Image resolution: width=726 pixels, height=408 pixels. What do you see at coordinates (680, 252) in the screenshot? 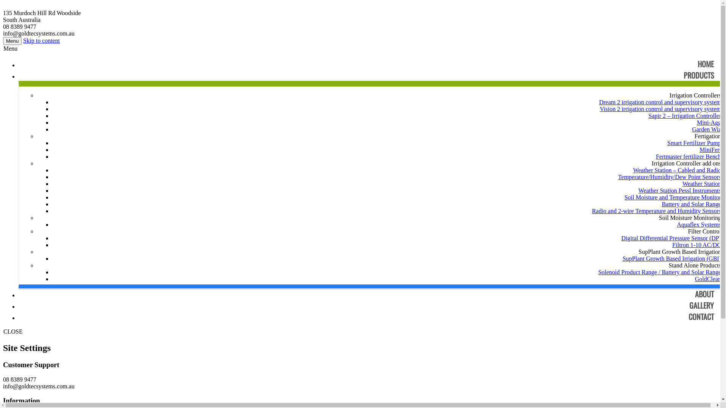
I see `SupPlant Growth Based Irrigation` at bounding box center [680, 252].